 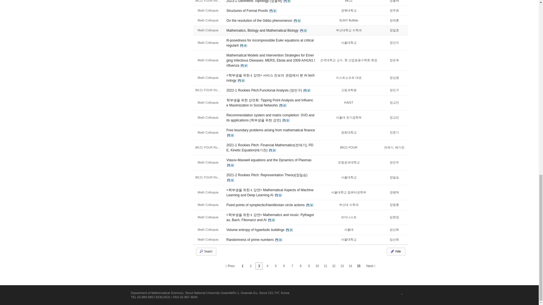 I want to click on file, so click(x=295, y=21).